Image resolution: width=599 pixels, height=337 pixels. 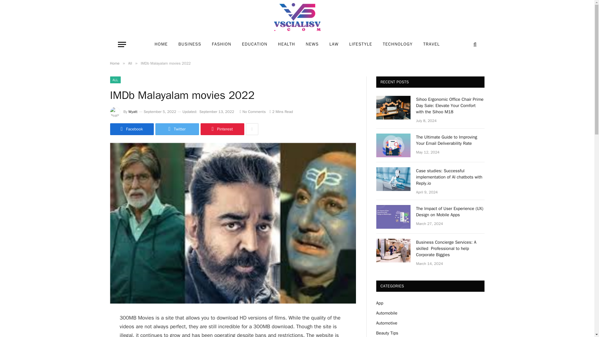 I want to click on FASHION, so click(x=222, y=44).